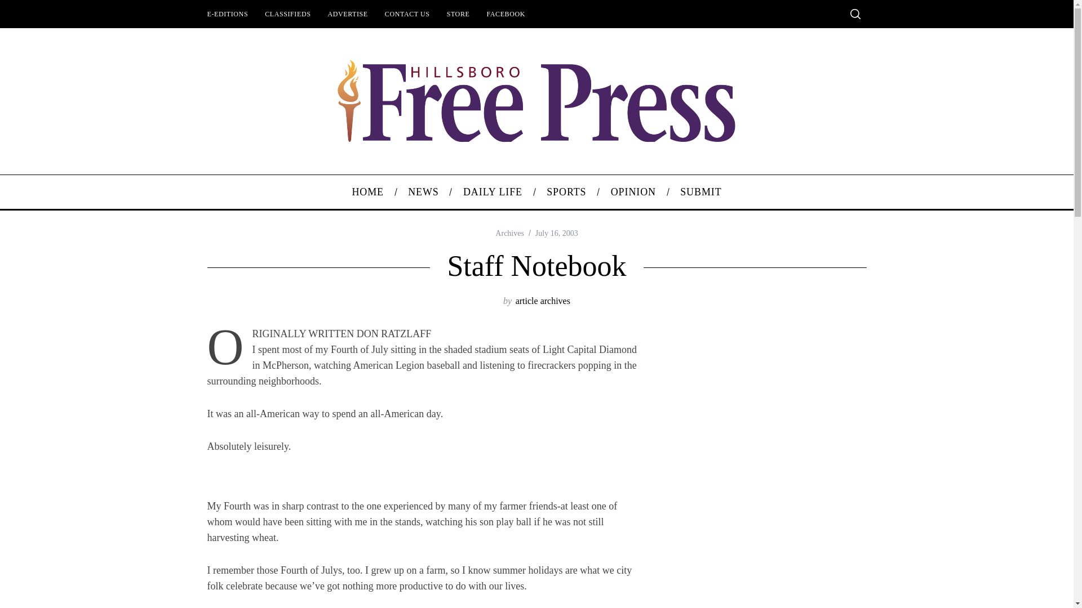 The height and width of the screenshot is (608, 1082). Describe the element at coordinates (407, 14) in the screenshot. I see `CONTACT US` at that location.